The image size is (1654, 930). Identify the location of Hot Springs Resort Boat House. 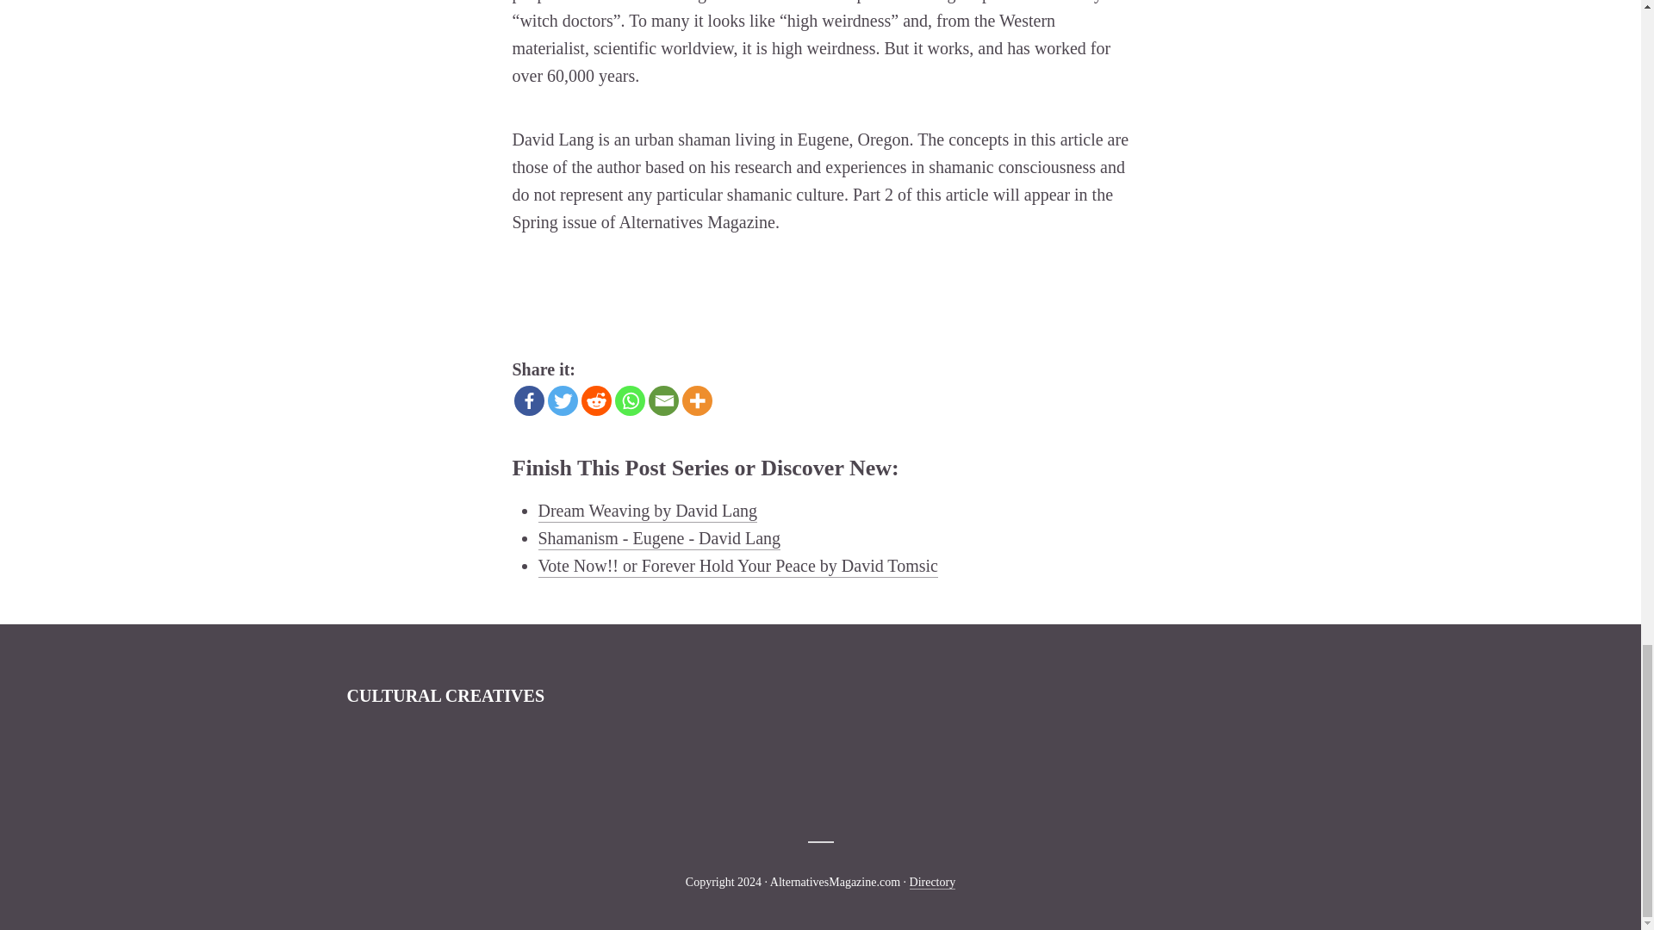
(380, 761).